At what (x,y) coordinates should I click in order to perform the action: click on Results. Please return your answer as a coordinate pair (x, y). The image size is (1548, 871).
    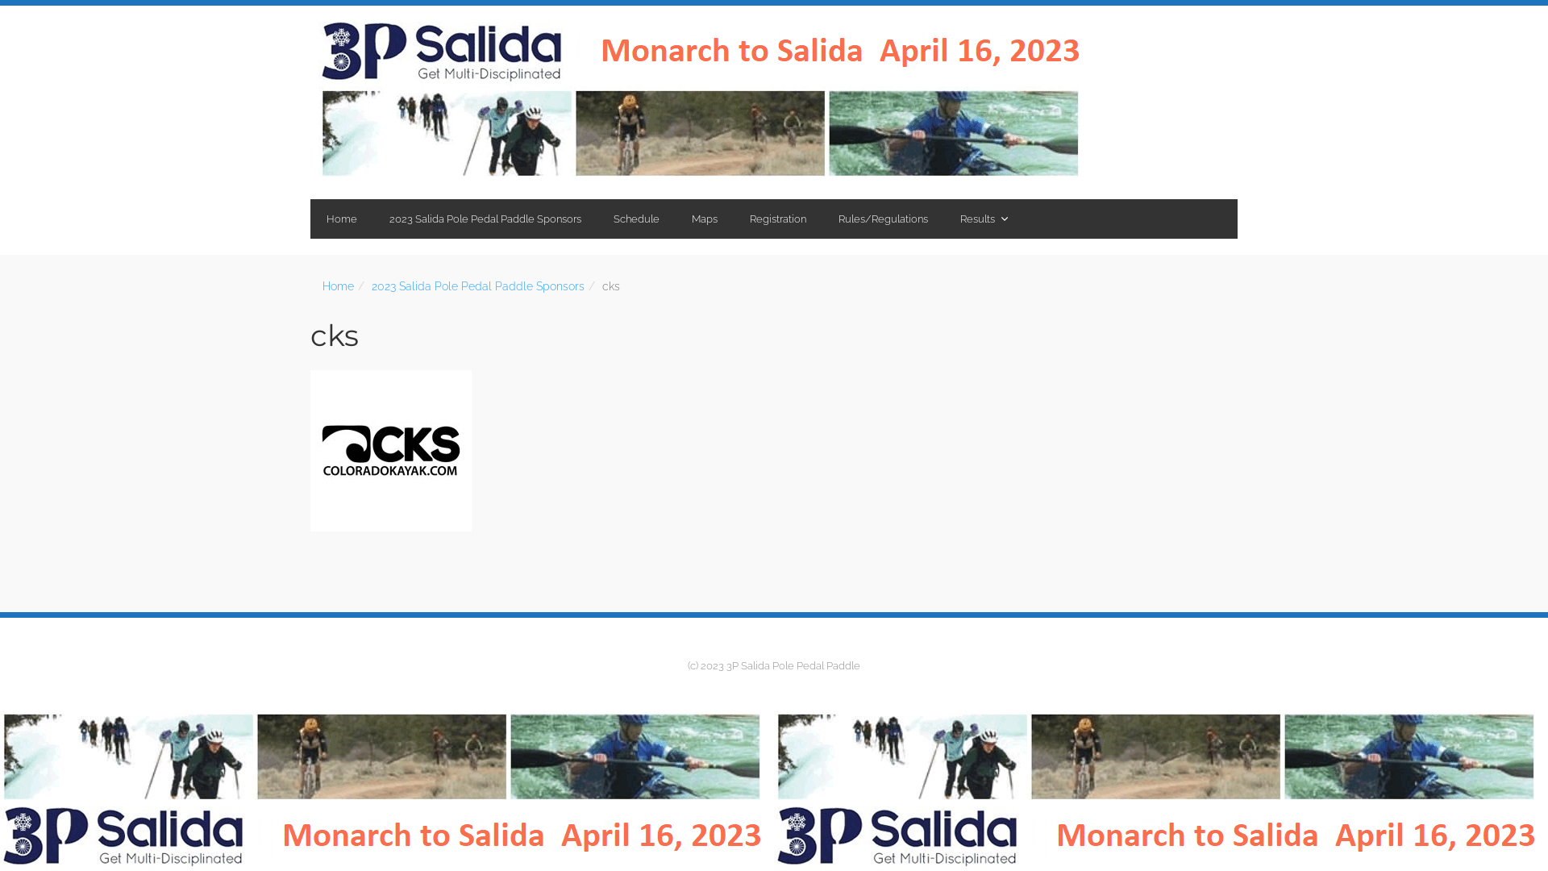
    Looking at the image, I should click on (982, 219).